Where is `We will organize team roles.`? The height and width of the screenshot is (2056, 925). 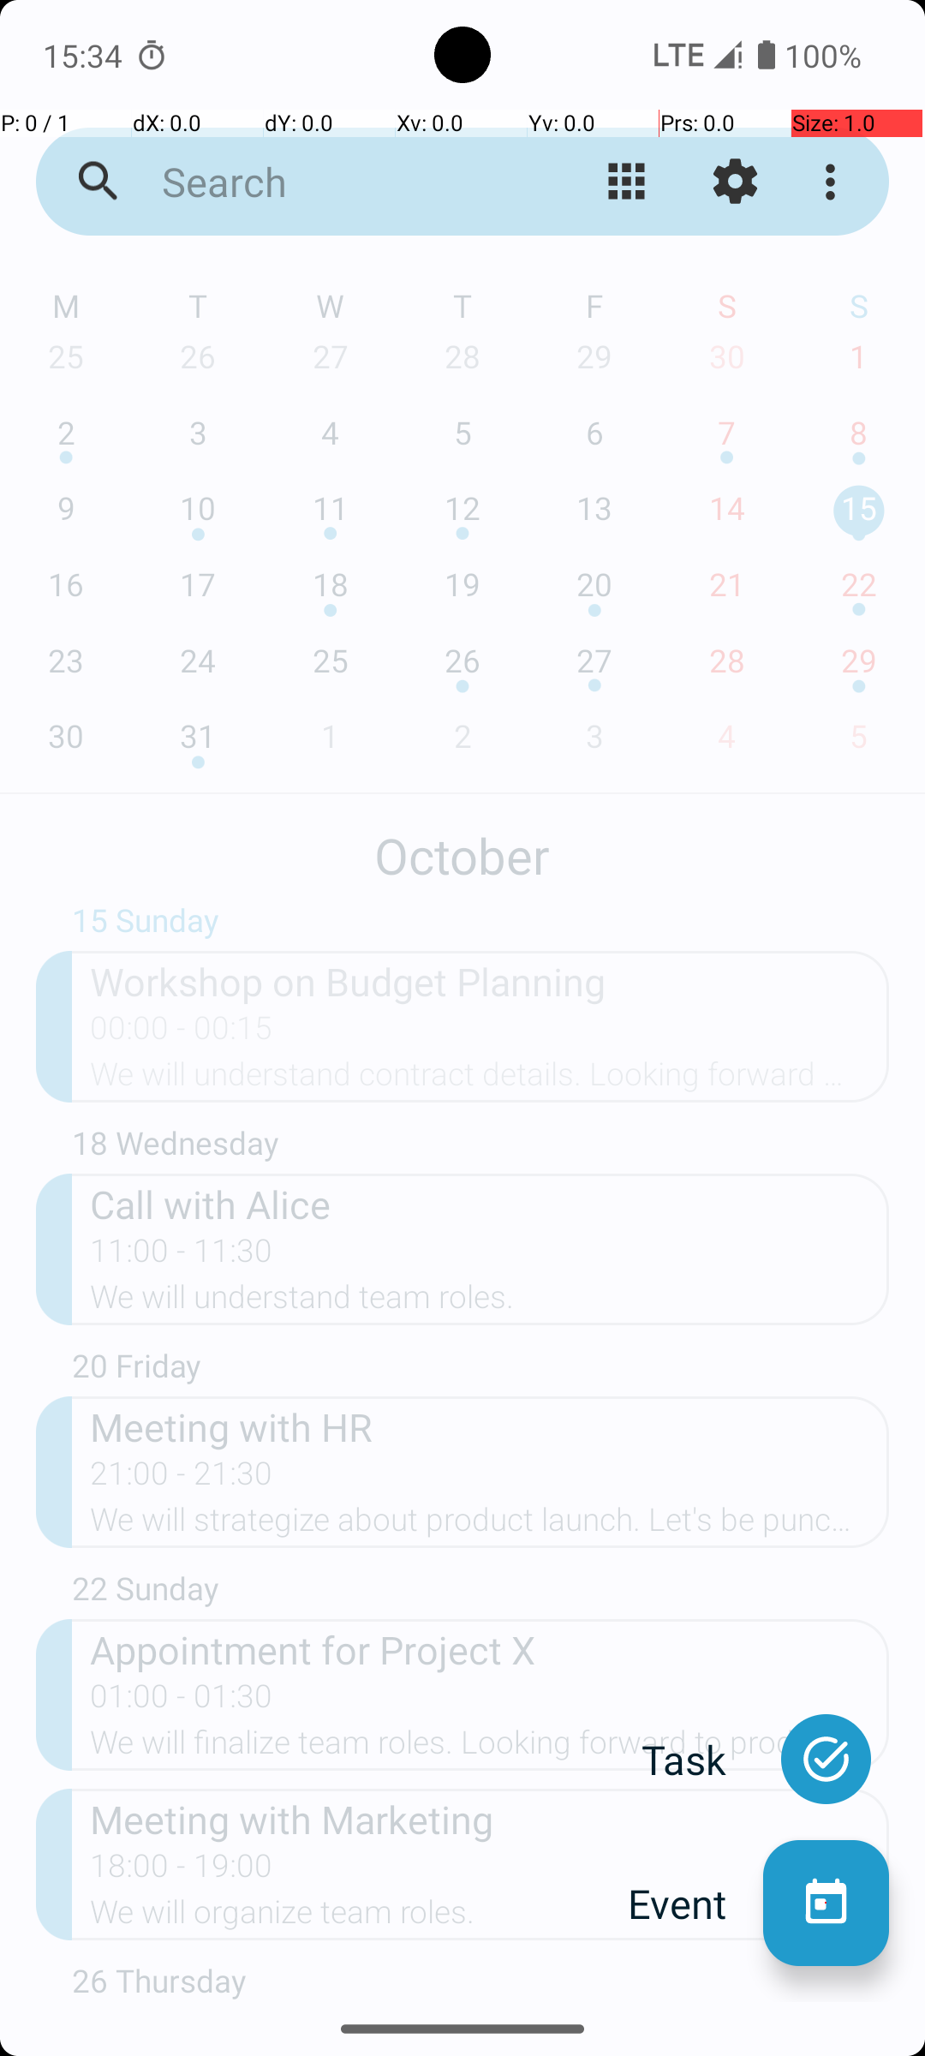
We will organize team roles. is located at coordinates (490, 1917).